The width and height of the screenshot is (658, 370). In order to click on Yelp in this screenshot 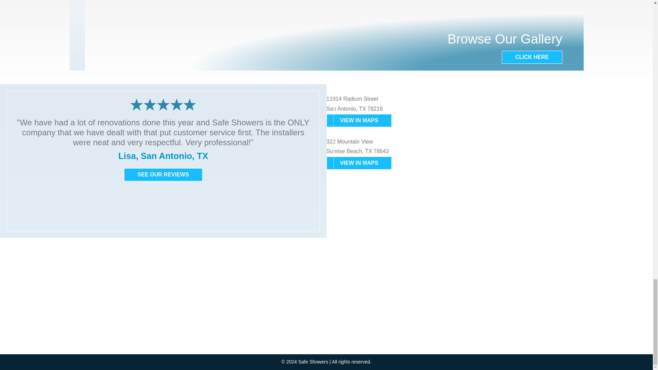, I will do `click(53, 259)`.